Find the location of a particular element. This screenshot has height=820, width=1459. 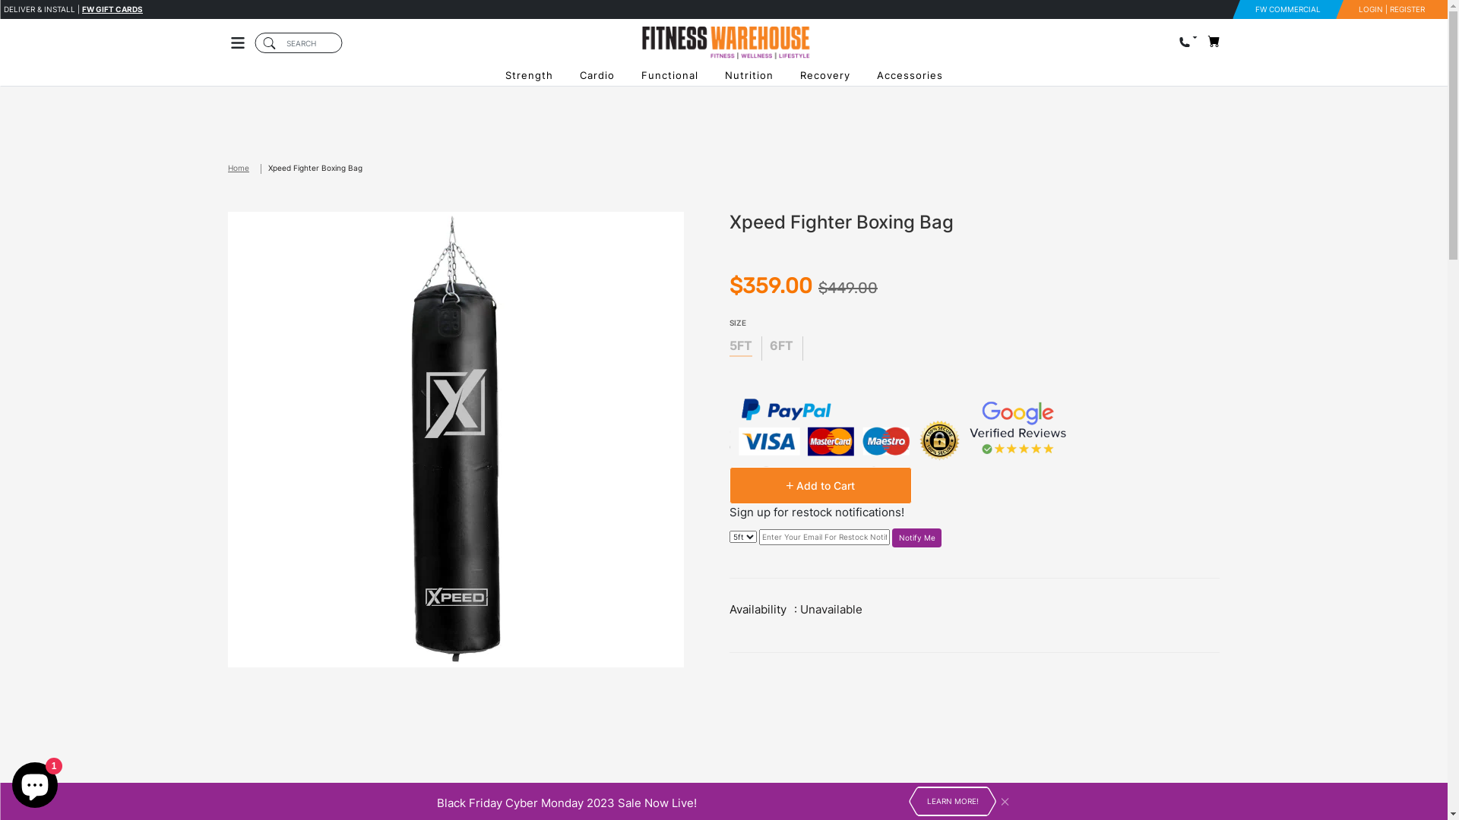

LOGIN is located at coordinates (1371, 9).